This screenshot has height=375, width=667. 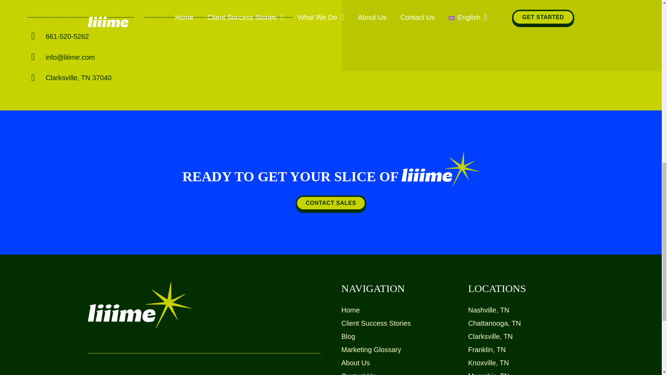 What do you see at coordinates (76, 1) in the screenshot?
I see `Get your slice of liiime` at bounding box center [76, 1].